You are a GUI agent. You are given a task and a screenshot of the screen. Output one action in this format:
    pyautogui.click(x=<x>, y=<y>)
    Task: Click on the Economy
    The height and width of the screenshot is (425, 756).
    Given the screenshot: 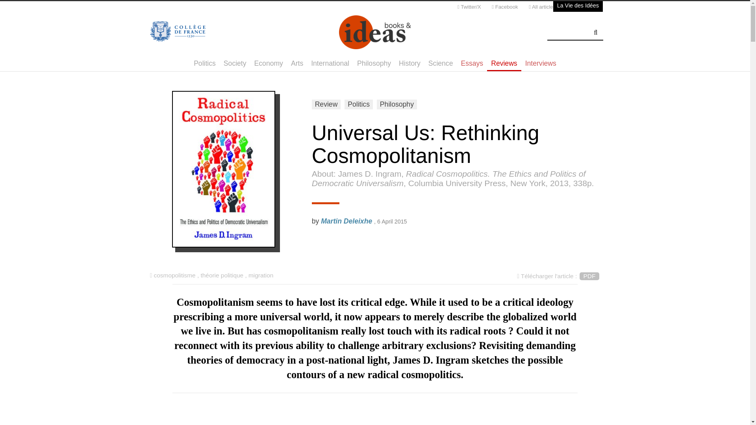 What is the action you would take?
    pyautogui.click(x=269, y=63)
    